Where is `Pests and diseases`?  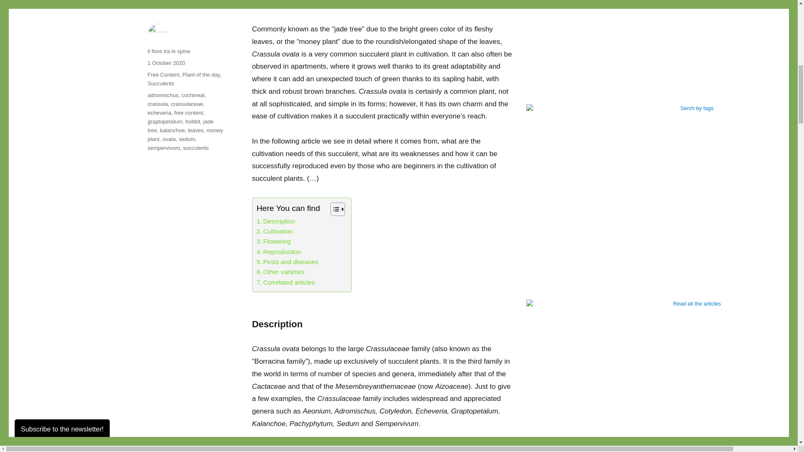 Pests and diseases is located at coordinates (287, 262).